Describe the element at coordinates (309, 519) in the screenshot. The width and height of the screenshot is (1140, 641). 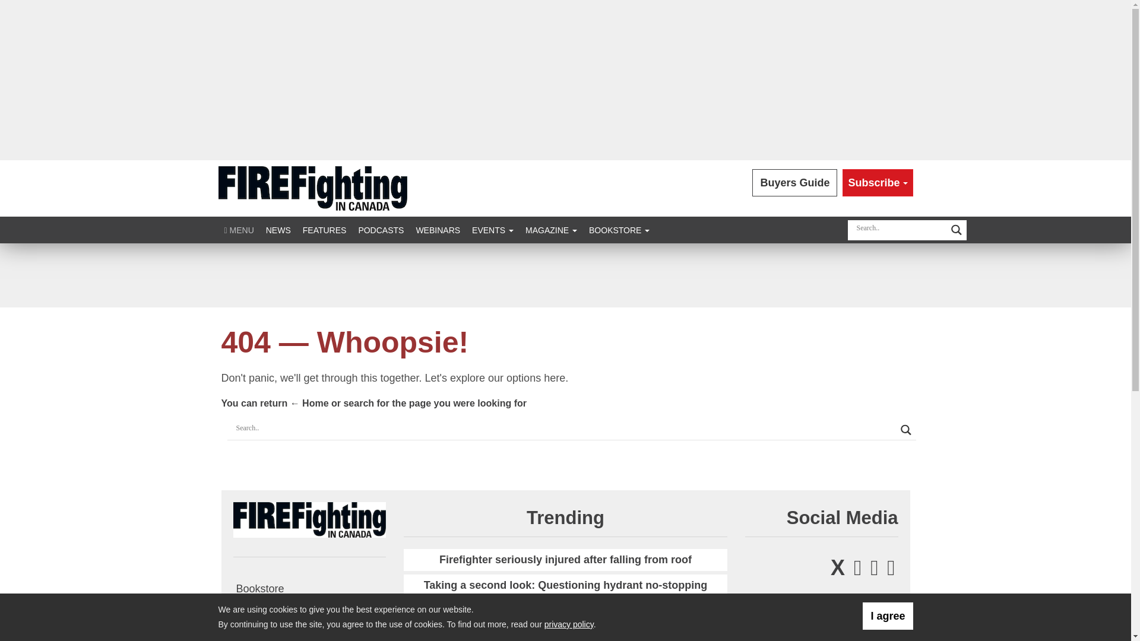
I see `Fire Fighting in Canada` at that location.